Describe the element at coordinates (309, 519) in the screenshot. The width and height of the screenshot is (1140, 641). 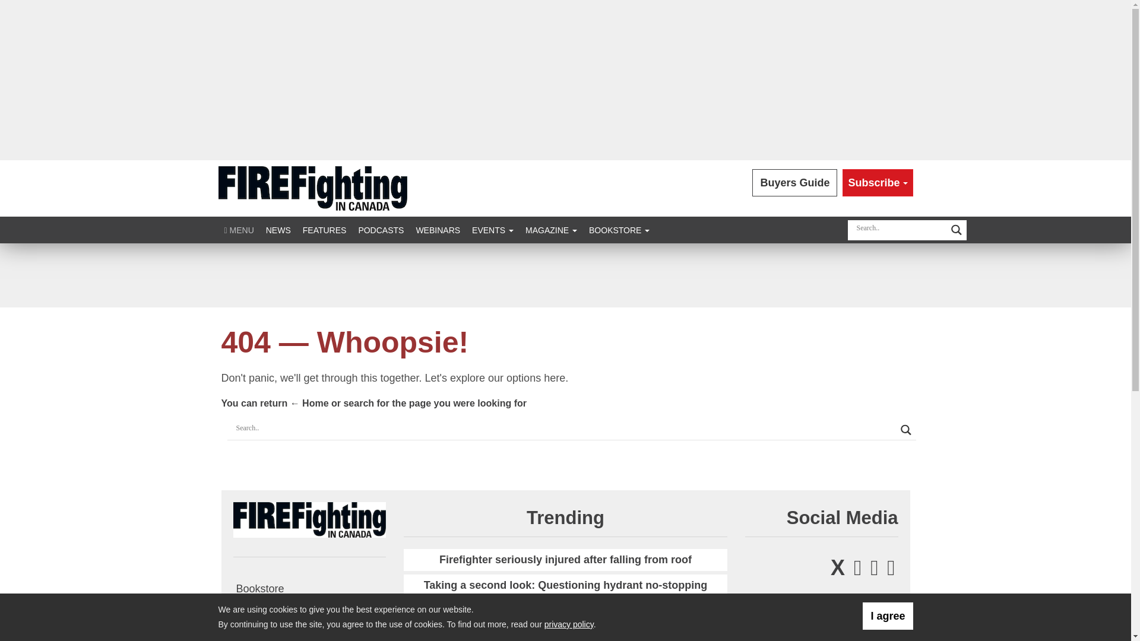
I see `Fire Fighting in Canada` at that location.